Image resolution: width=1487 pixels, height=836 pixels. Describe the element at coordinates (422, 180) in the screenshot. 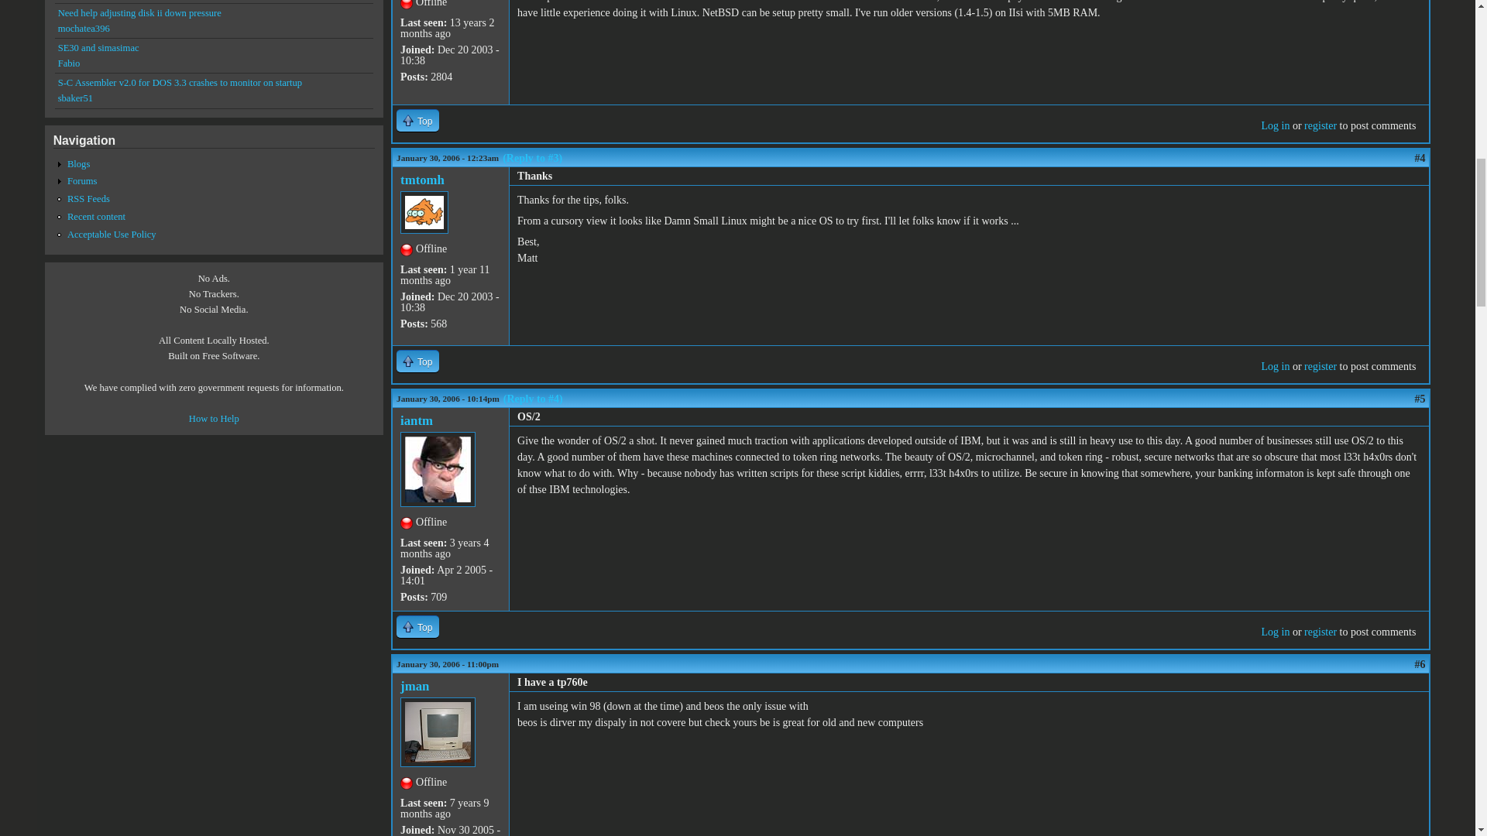

I see `View user profile.` at that location.